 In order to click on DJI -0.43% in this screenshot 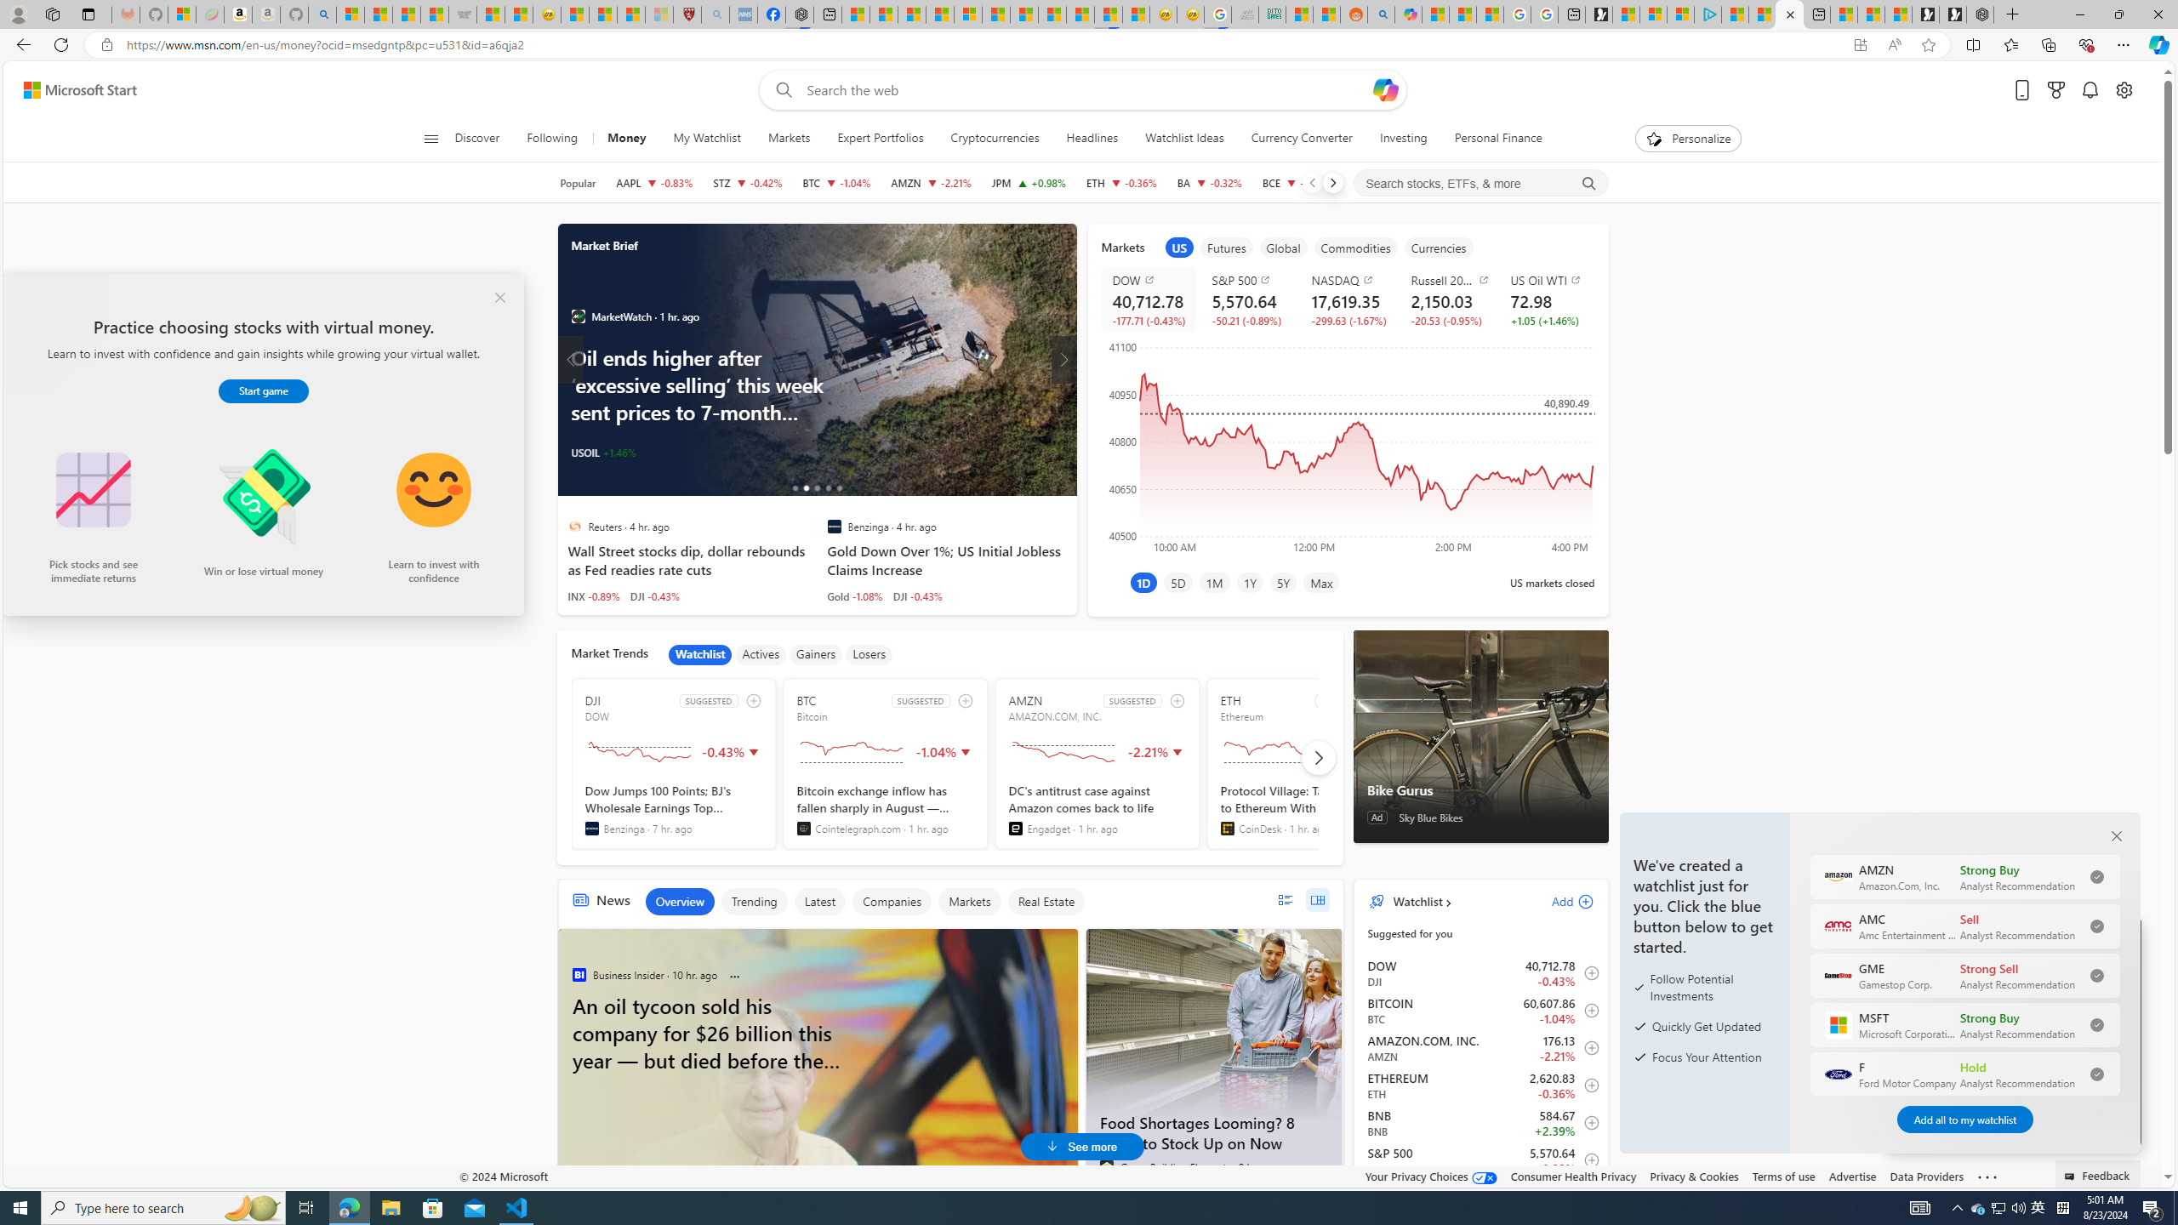, I will do `click(917, 595)`.